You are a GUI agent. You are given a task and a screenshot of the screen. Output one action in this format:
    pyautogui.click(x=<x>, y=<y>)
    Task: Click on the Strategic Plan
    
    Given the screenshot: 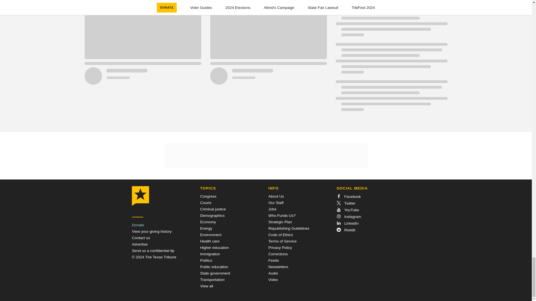 What is the action you would take?
    pyautogui.click(x=280, y=222)
    